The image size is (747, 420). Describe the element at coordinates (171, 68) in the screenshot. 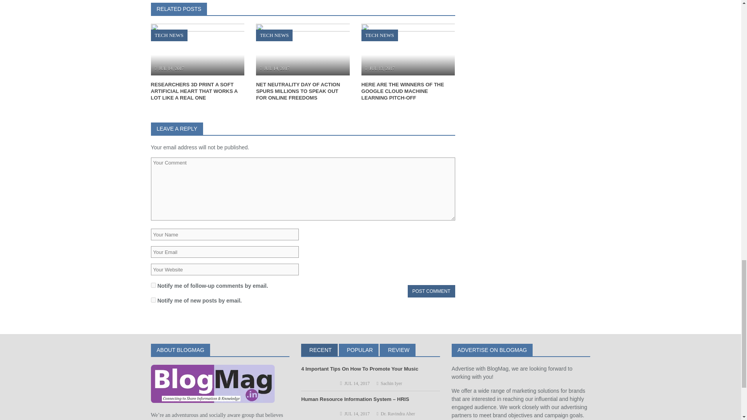

I see `Friday, July 14, 2017, 6:11 am` at that location.